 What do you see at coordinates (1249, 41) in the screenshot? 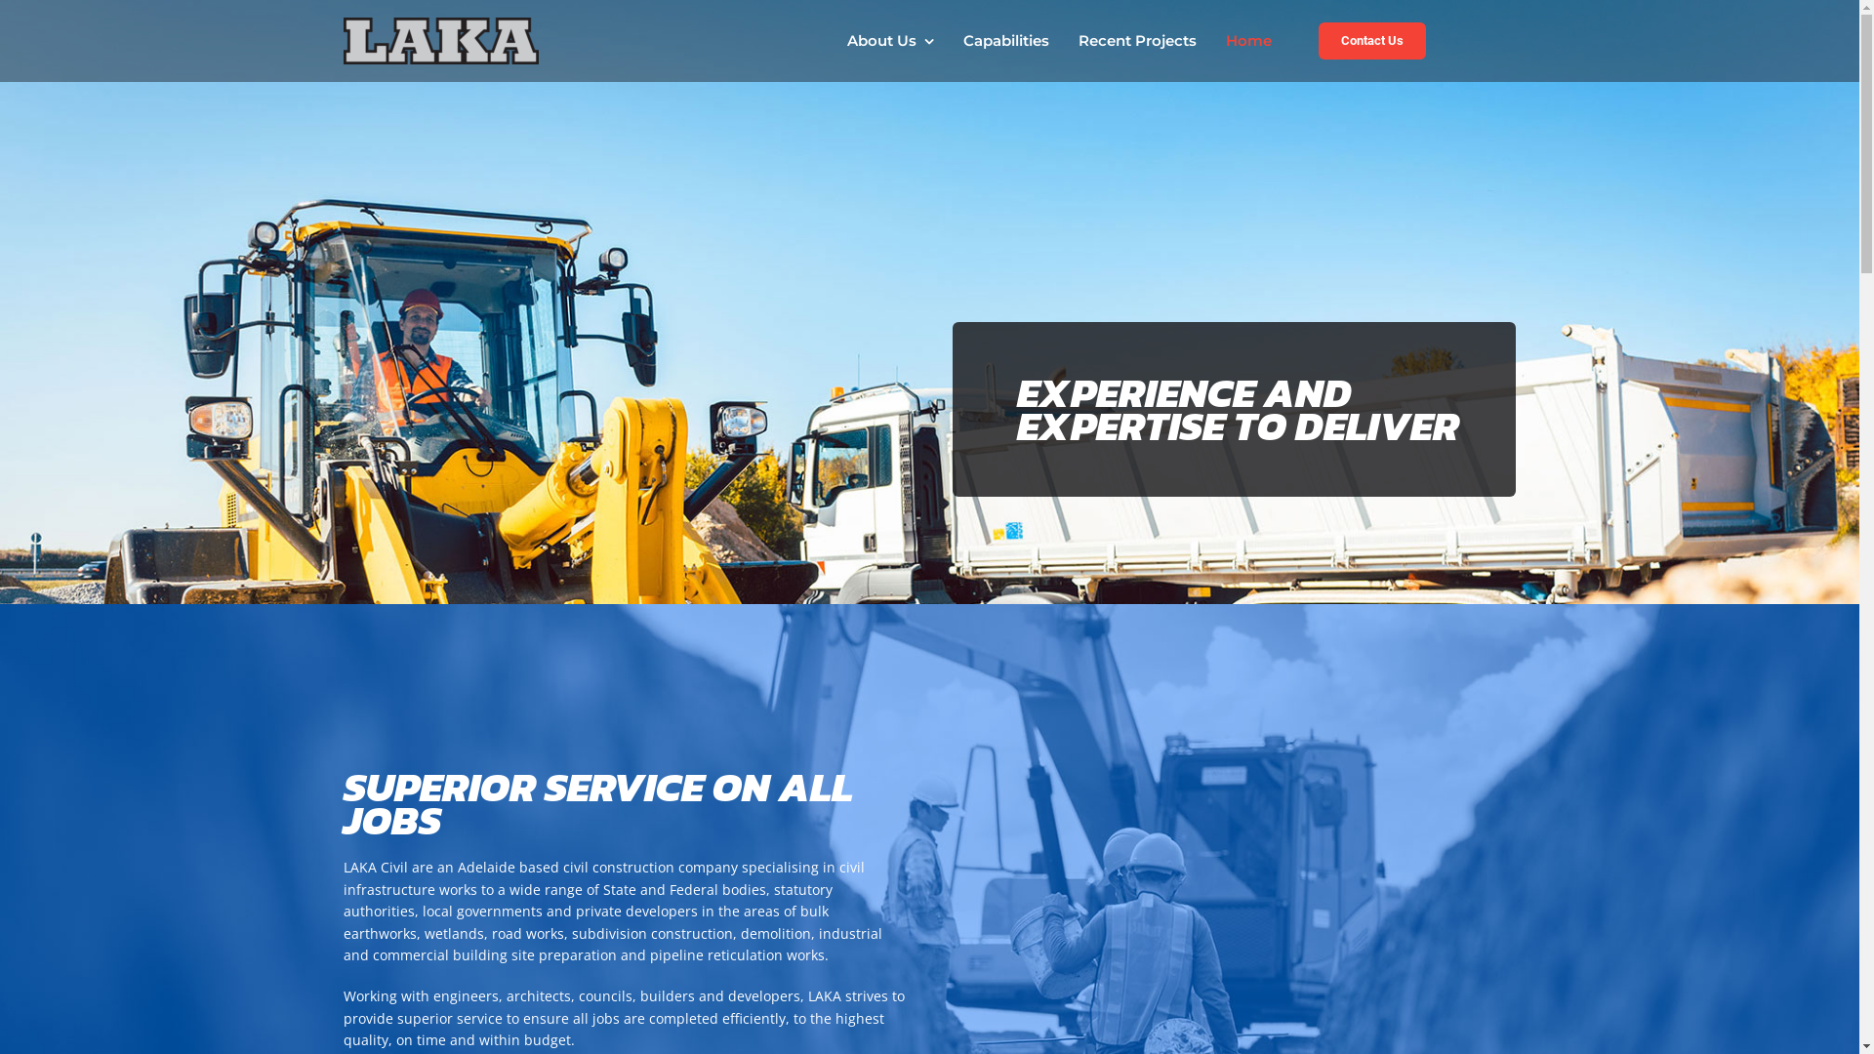
I see `Home` at bounding box center [1249, 41].